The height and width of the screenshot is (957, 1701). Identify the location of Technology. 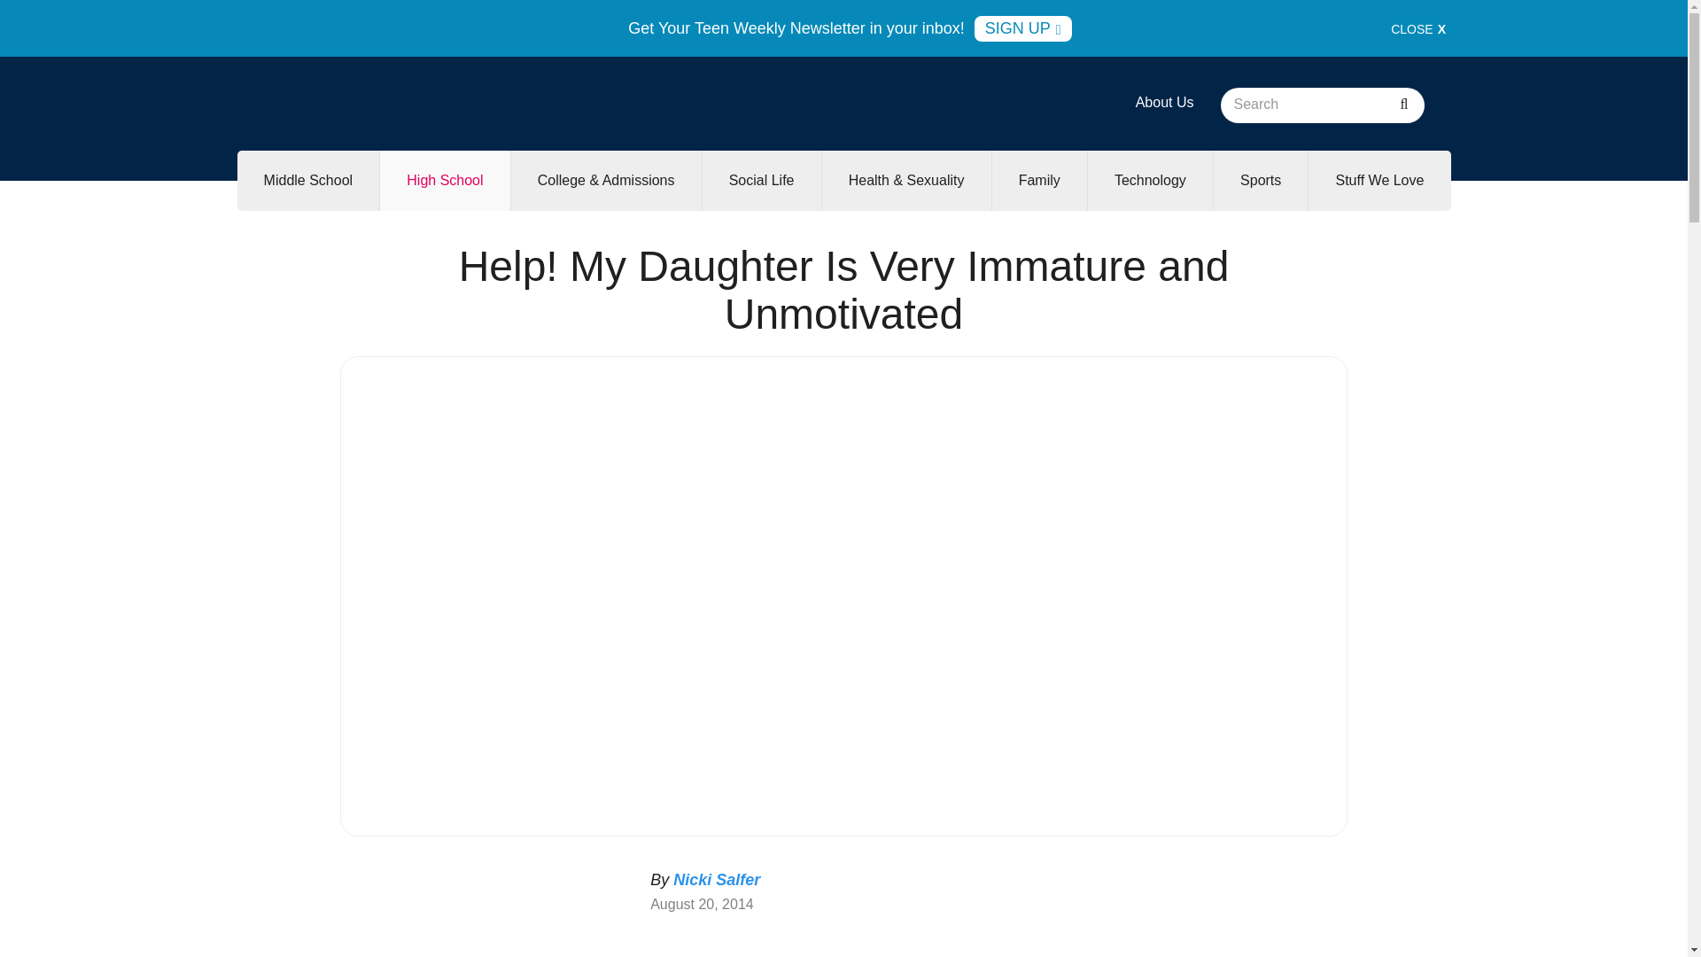
(1150, 180).